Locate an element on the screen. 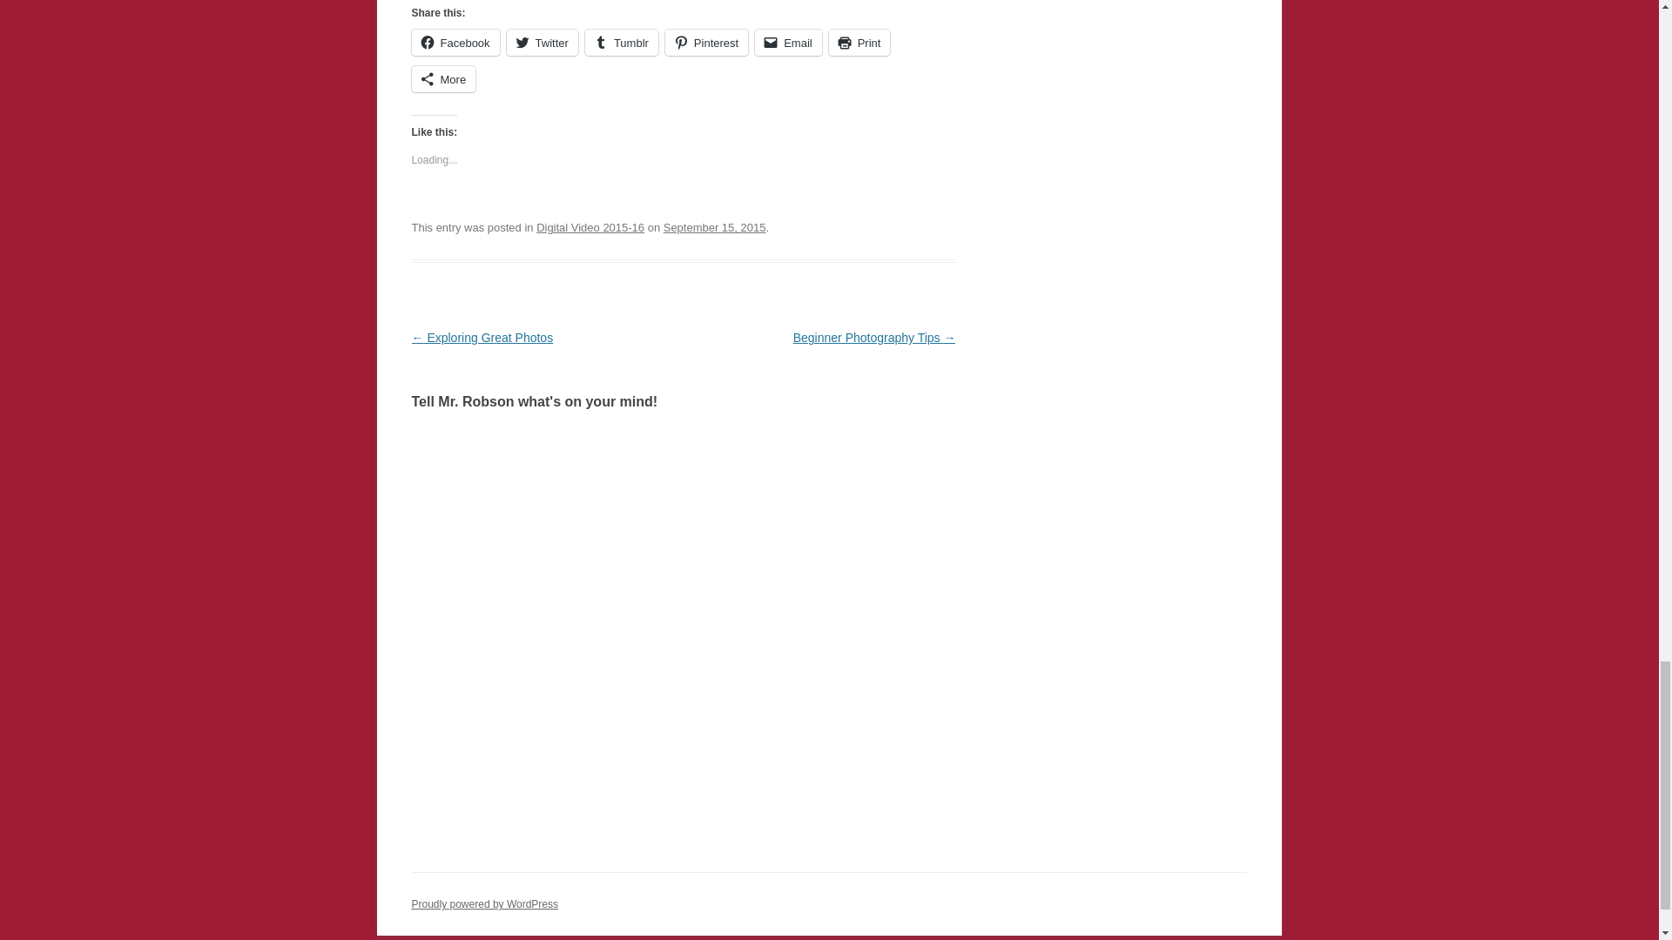 The height and width of the screenshot is (940, 1672). Click to share on Tumblr is located at coordinates (622, 42).